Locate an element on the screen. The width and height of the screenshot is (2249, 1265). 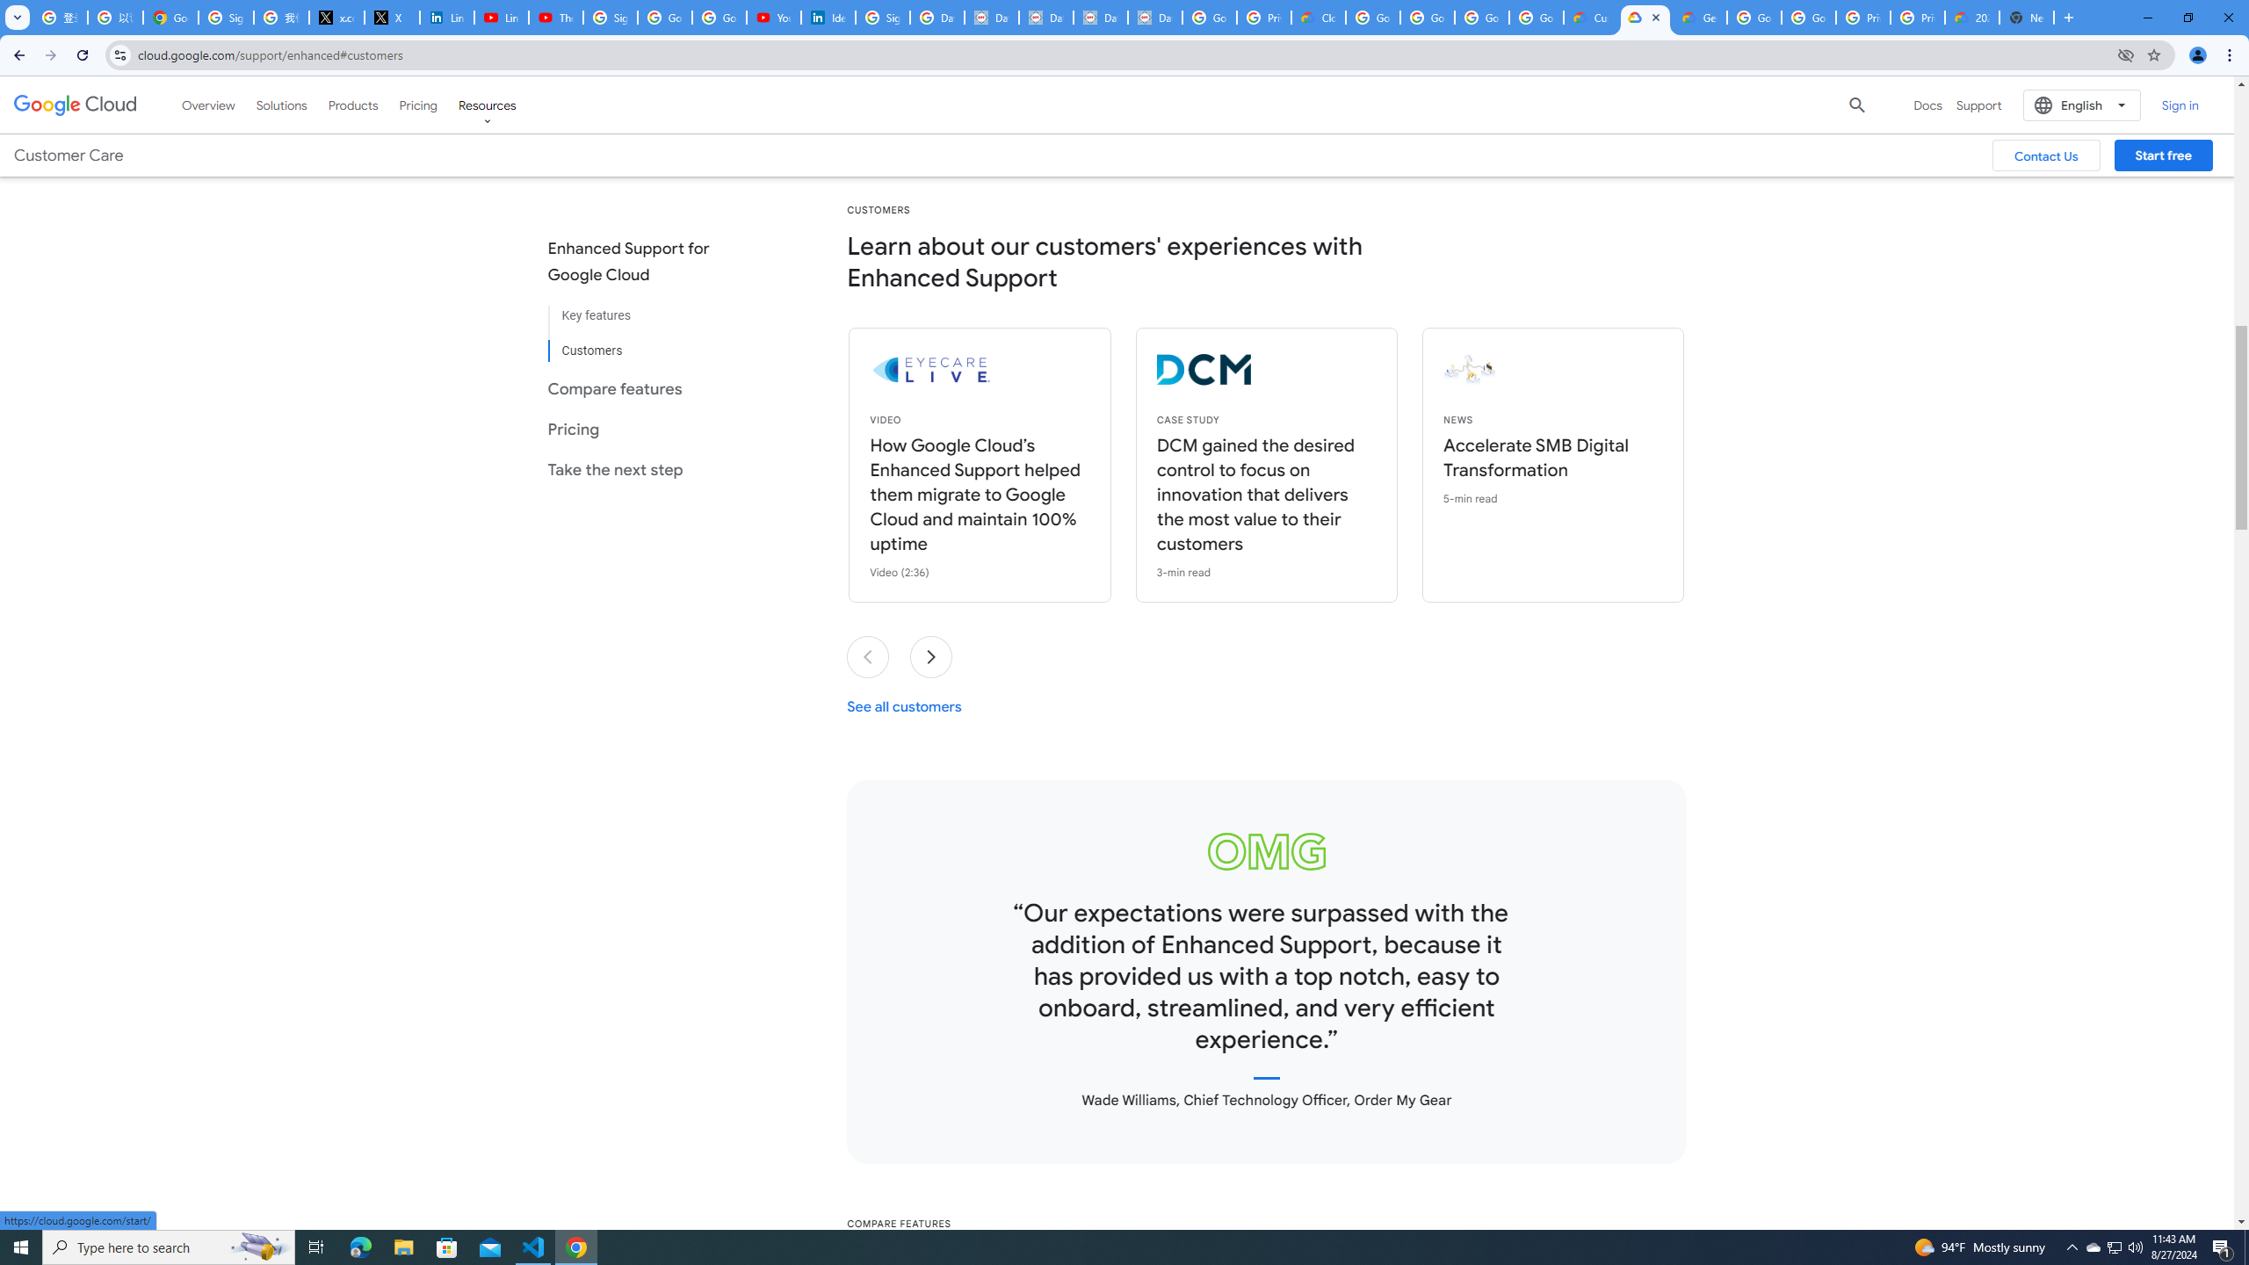
Enhanced Support | Google Cloud is located at coordinates (1645, 18).